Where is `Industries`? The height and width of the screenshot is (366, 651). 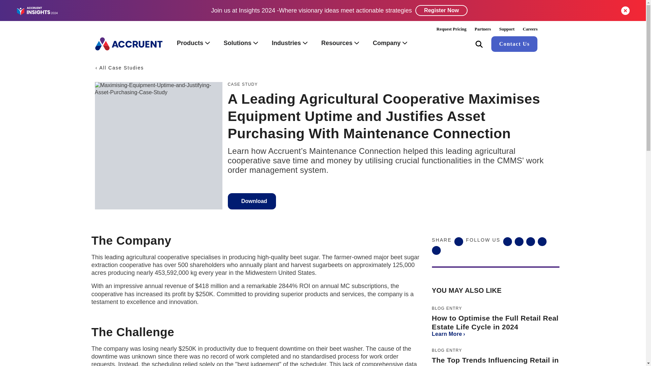 Industries is located at coordinates (290, 44).